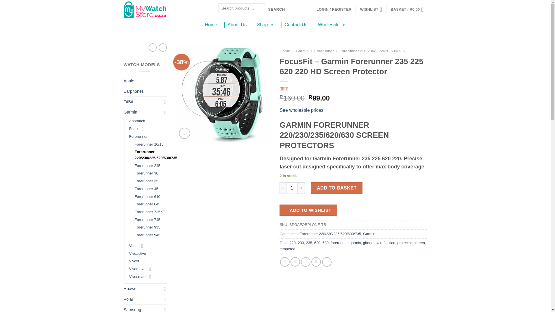 The width and height of the screenshot is (555, 312). I want to click on Shop, so click(265, 25).